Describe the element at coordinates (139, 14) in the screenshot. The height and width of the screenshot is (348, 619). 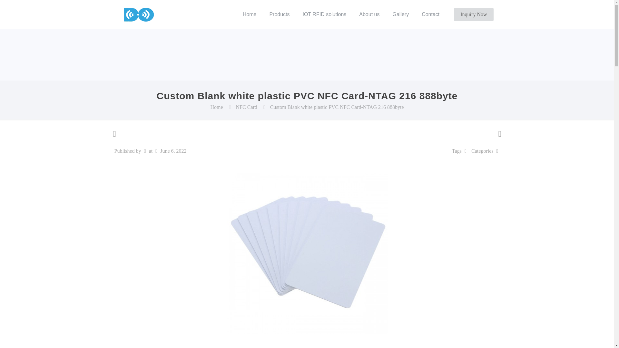
I see `DO RFID Reader Manufacturer` at that location.